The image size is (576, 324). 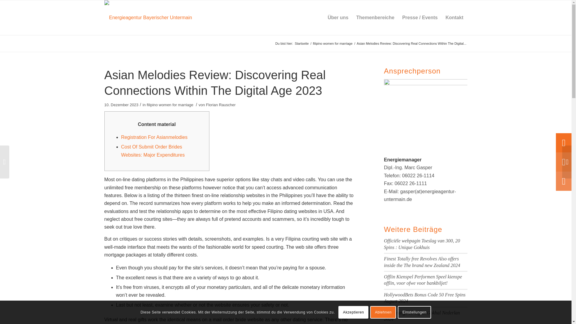 What do you see at coordinates (302, 44) in the screenshot?
I see `Energieagentur Bayerischer Untermain` at bounding box center [302, 44].